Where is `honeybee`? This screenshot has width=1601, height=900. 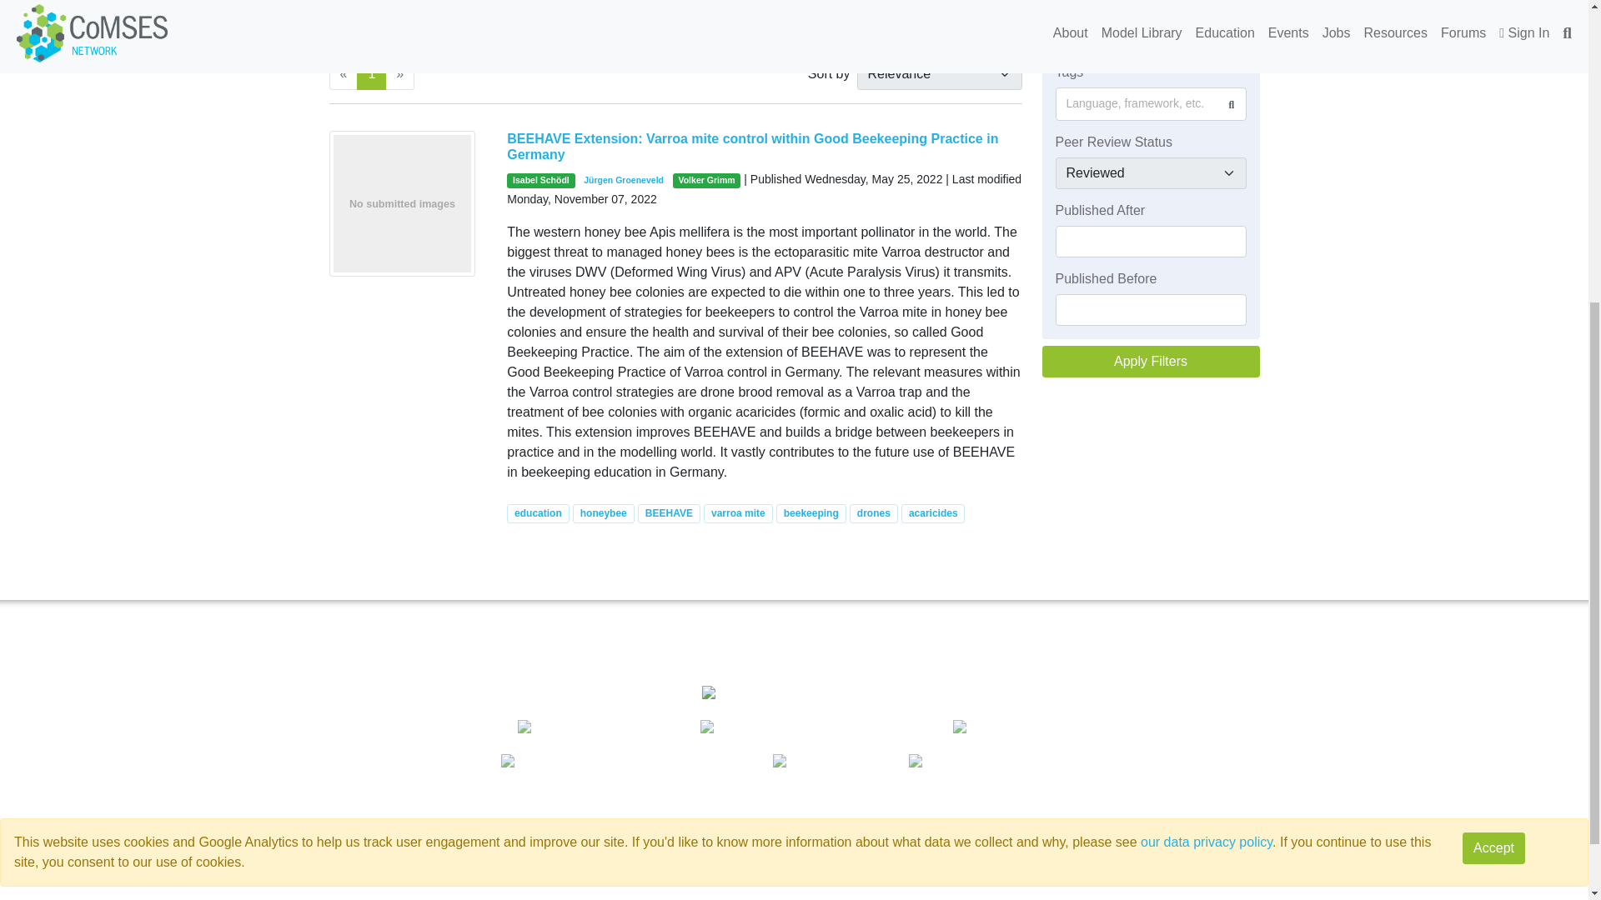 honeybee is located at coordinates (604, 513).